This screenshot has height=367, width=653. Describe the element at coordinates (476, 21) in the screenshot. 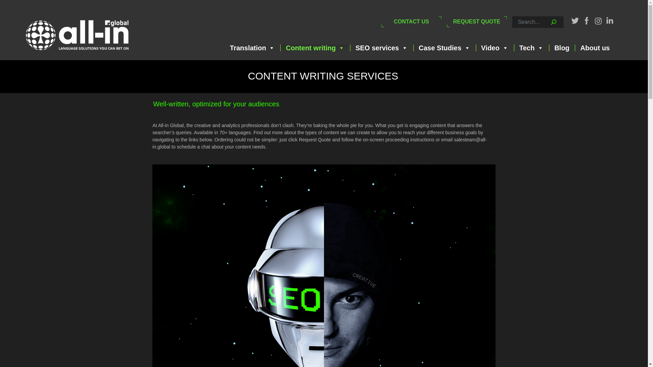

I see `REQUEST QUOTE` at that location.